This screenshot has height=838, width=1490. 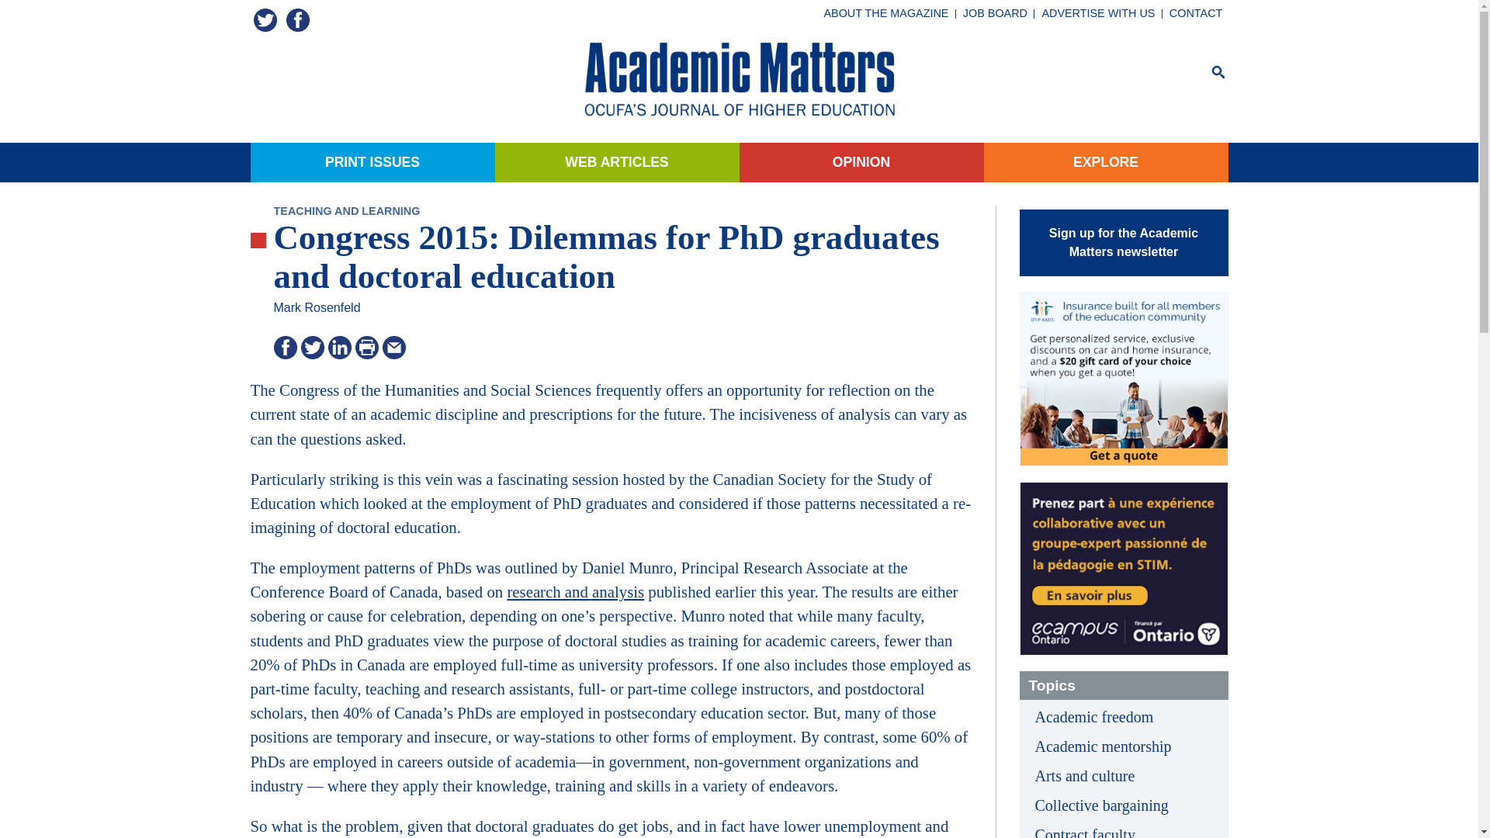 What do you see at coordinates (885, 14) in the screenshot?
I see `ABOUT THE MAGAZINE` at bounding box center [885, 14].